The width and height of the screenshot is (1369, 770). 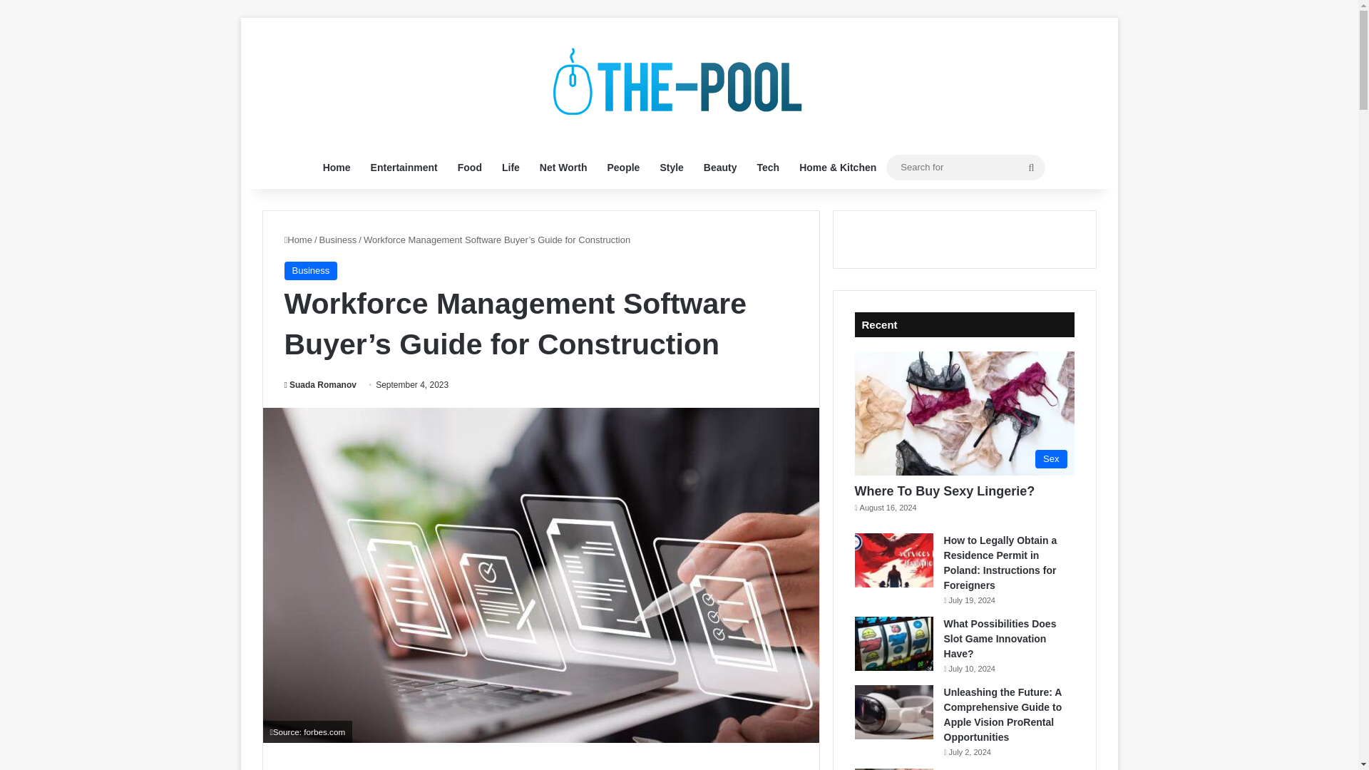 I want to click on The Pool, so click(x=679, y=81).